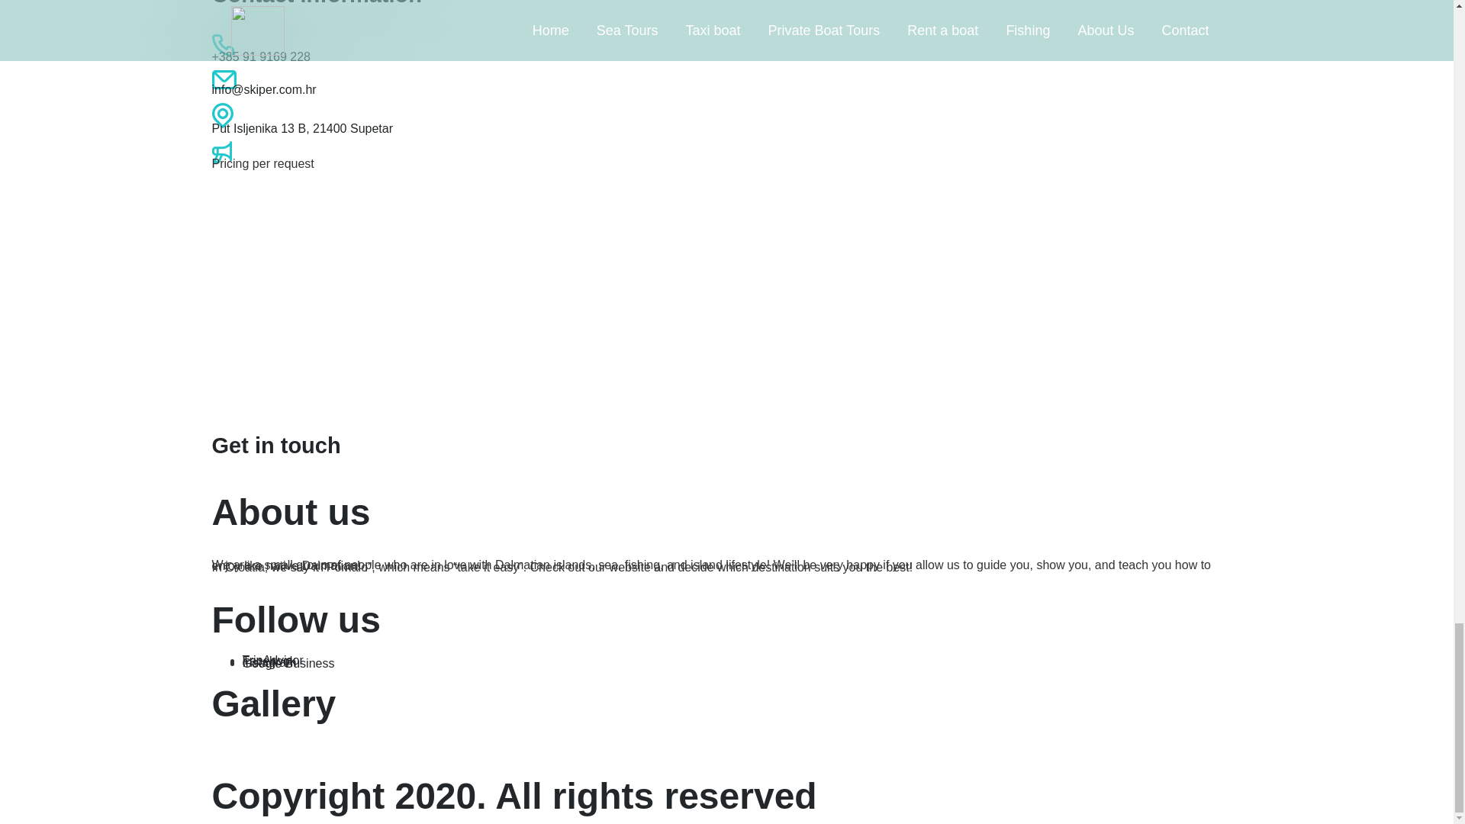 The image size is (1465, 824). Describe the element at coordinates (273, 660) in the screenshot. I see `TripAdvisor` at that location.